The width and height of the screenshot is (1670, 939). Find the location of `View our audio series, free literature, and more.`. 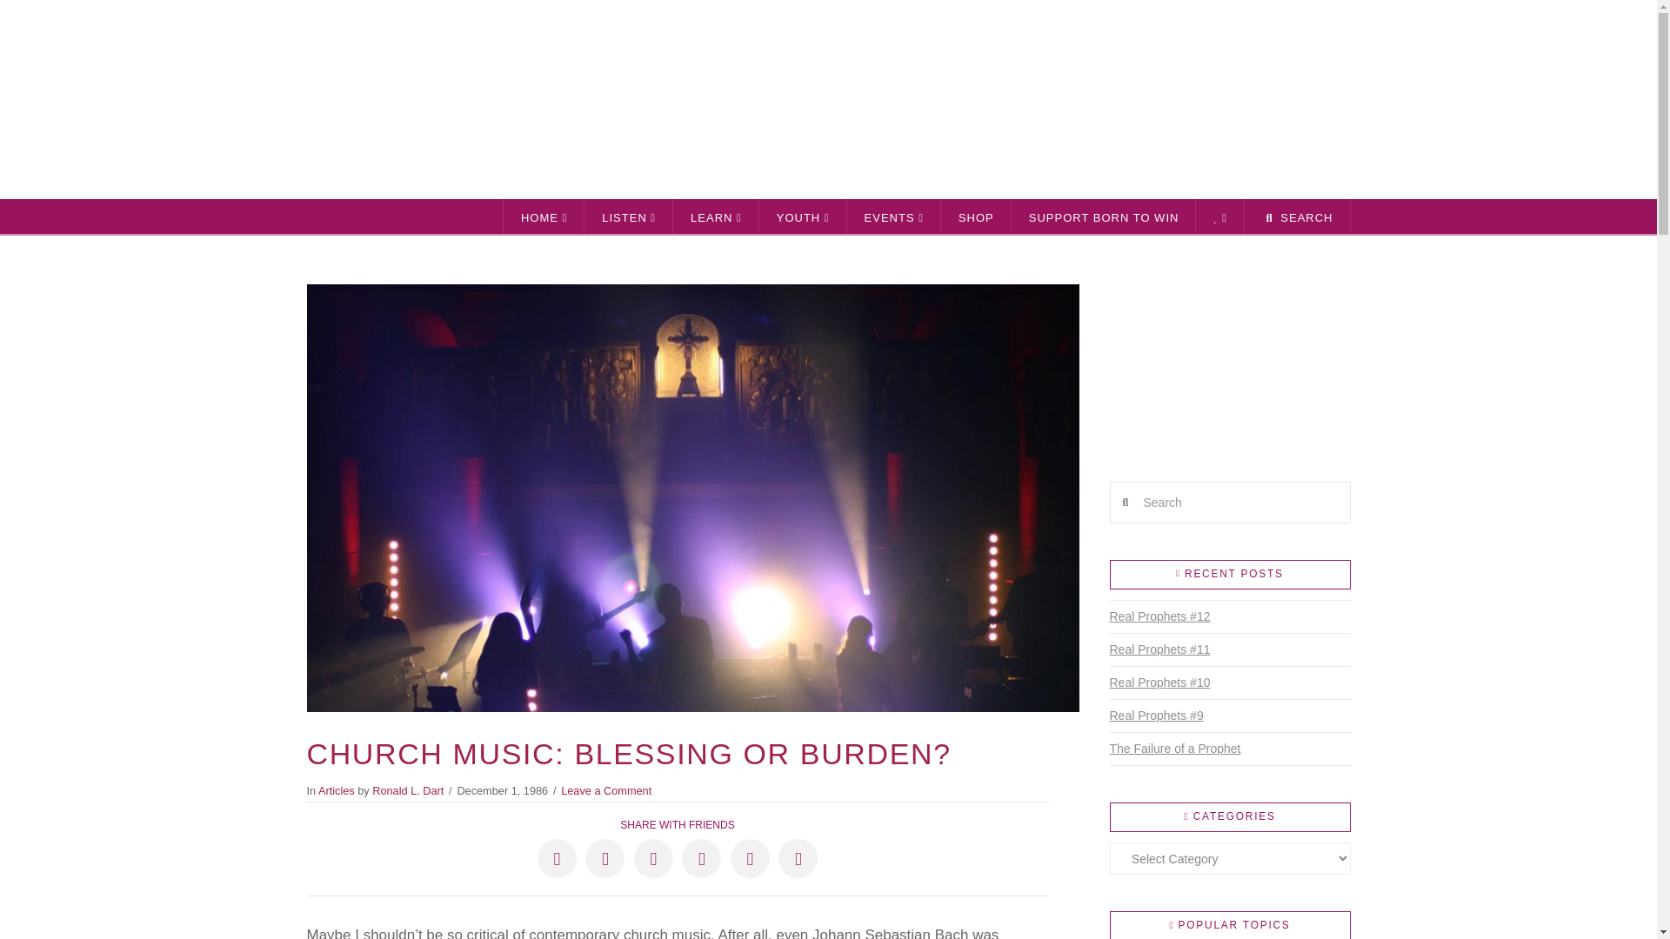

View our audio series, free literature, and more. is located at coordinates (976, 216).